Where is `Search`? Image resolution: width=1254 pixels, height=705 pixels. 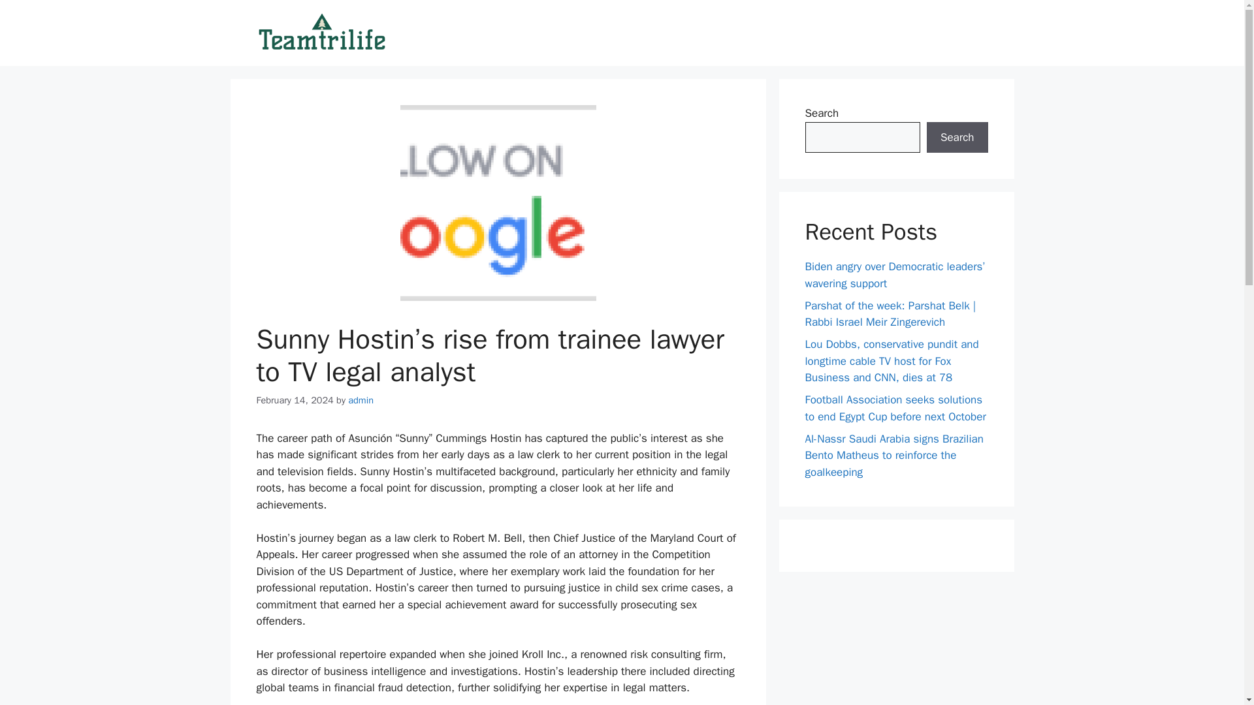 Search is located at coordinates (957, 137).